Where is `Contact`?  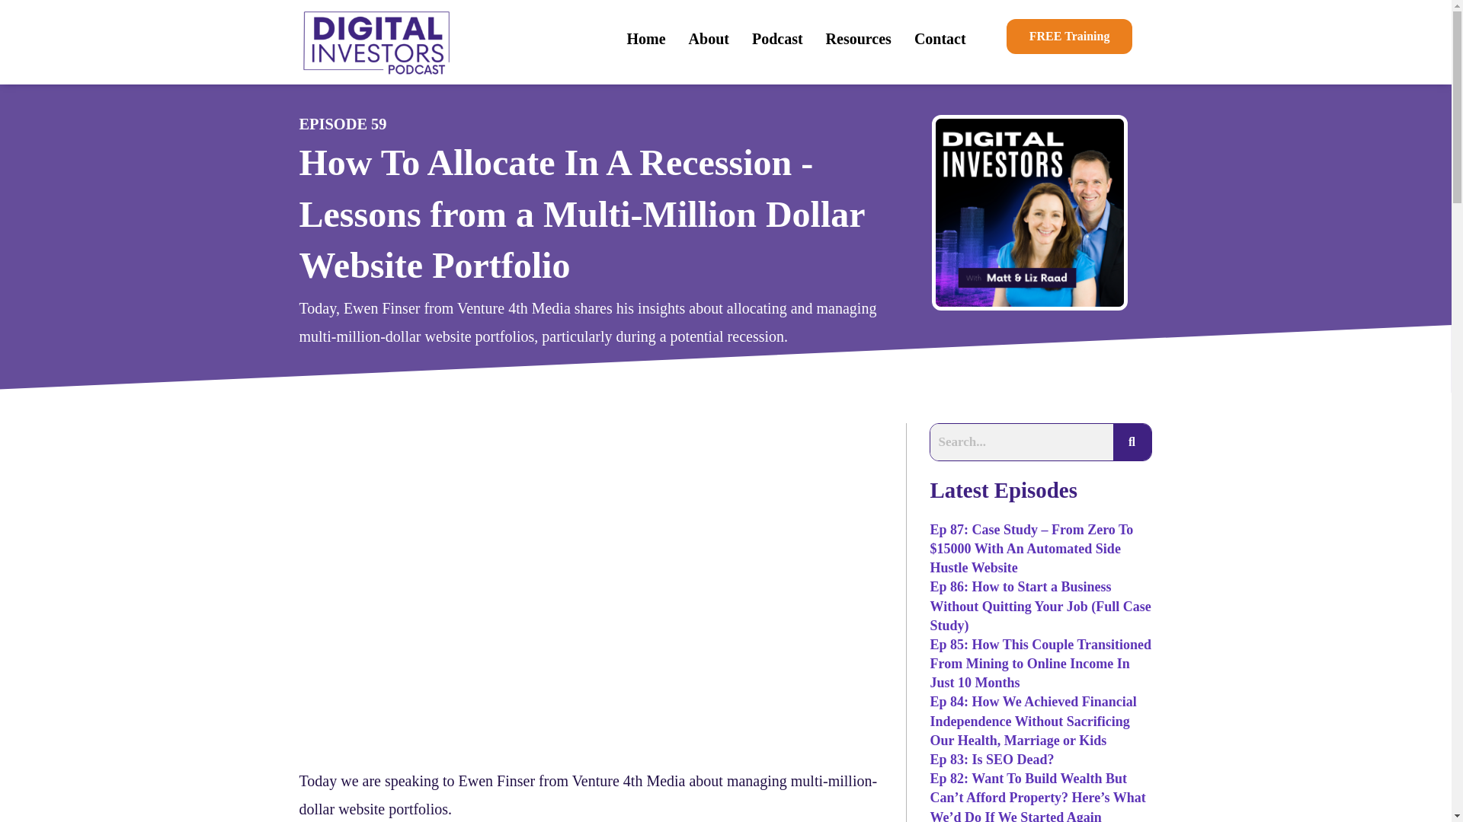 Contact is located at coordinates (940, 38).